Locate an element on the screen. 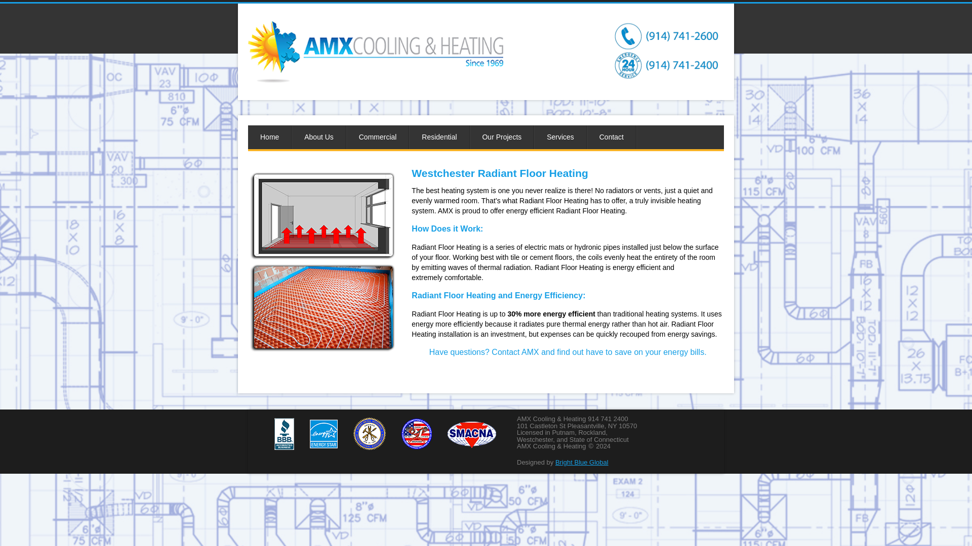 Image resolution: width=972 pixels, height=546 pixels. Commercial is located at coordinates (378, 137).